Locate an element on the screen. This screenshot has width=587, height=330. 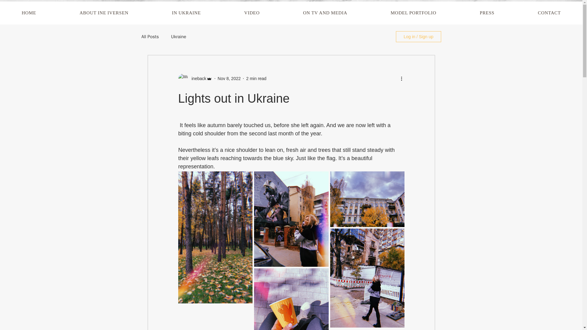
HOME is located at coordinates (29, 13).